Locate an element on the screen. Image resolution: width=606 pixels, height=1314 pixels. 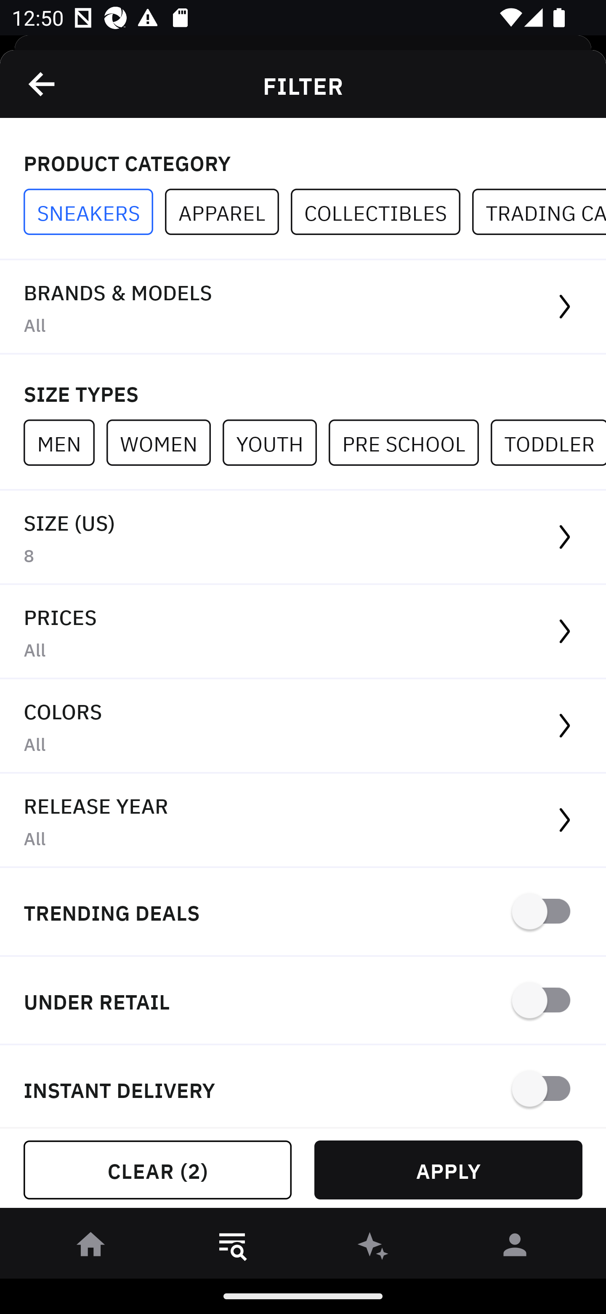
CLEAR (2) is located at coordinates (157, 1170).